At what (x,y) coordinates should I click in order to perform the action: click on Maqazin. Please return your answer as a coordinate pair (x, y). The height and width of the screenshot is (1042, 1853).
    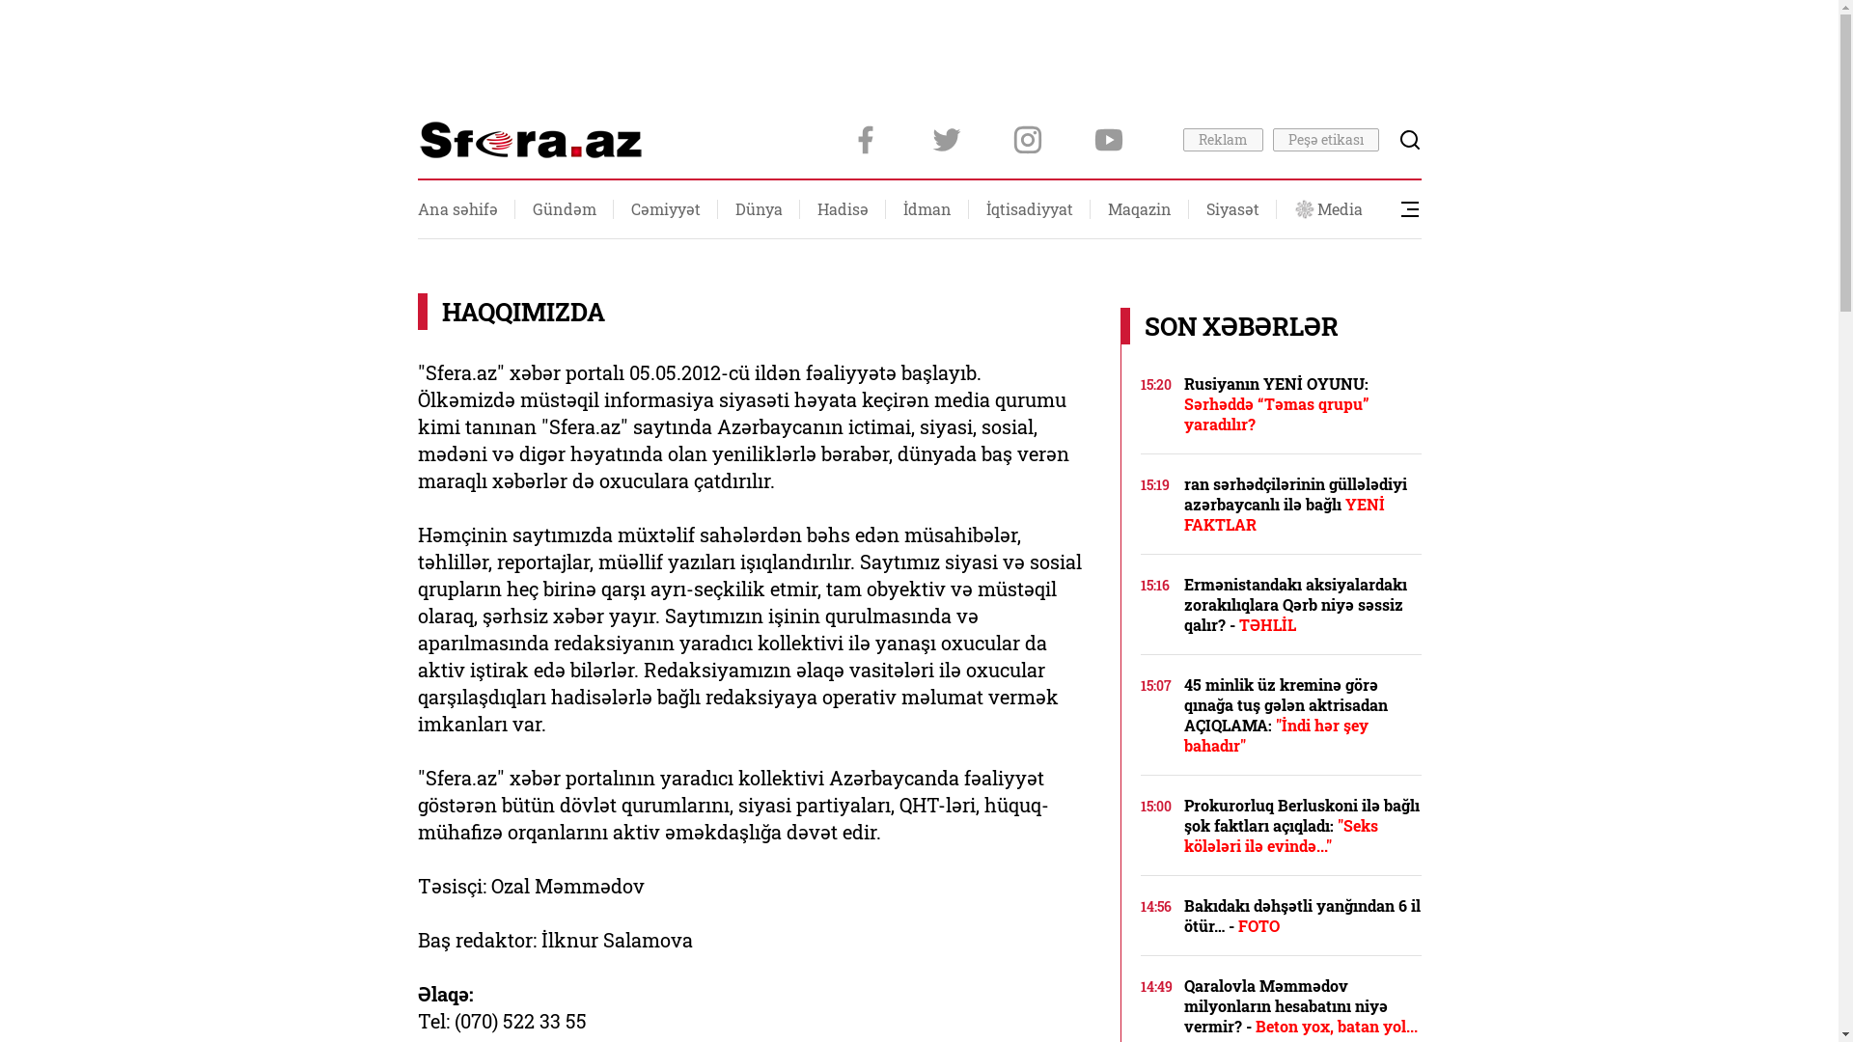
    Looking at the image, I should click on (1140, 209).